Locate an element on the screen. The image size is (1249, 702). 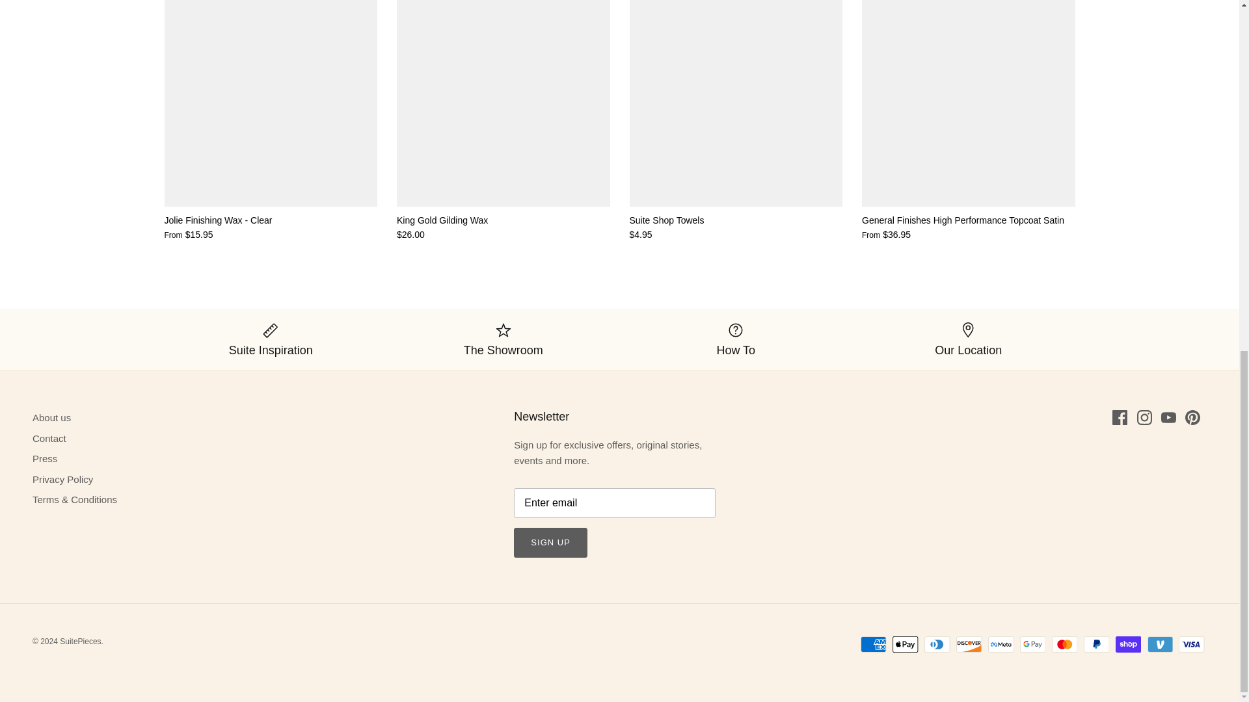
Instagram is located at coordinates (1144, 417).